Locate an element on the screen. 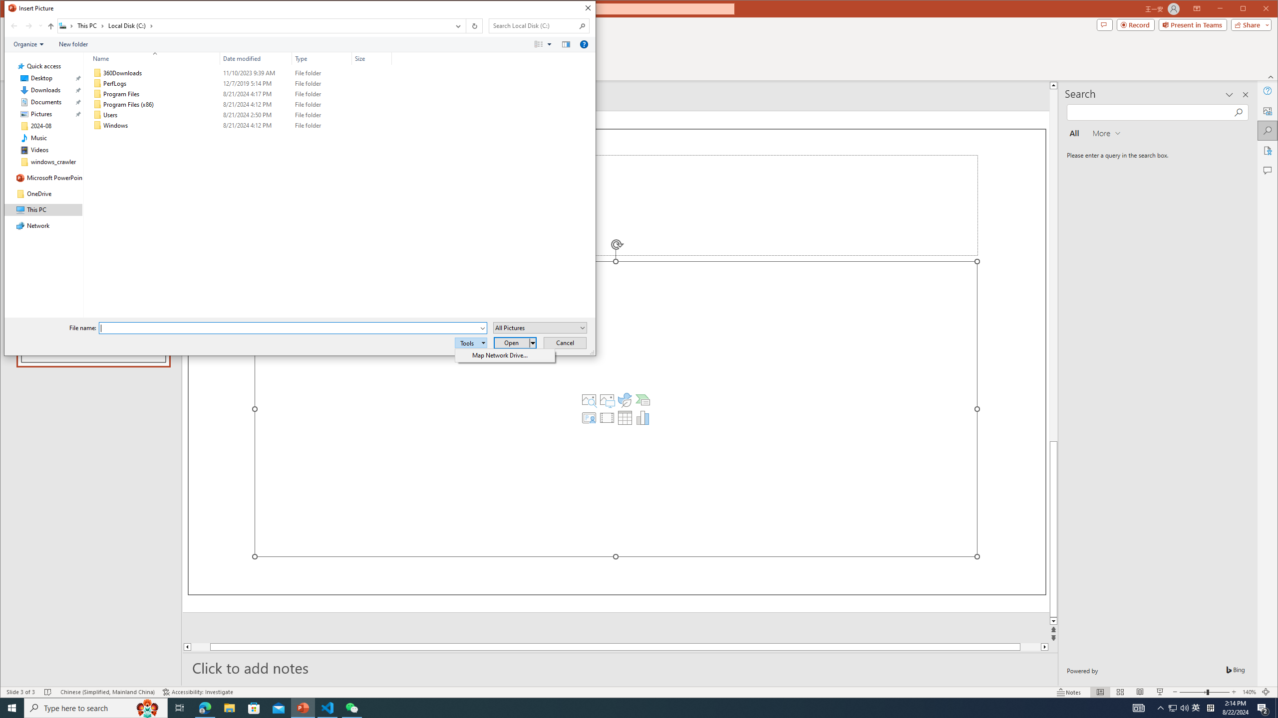  Insert a SmartArt Graphic is located at coordinates (643, 400).